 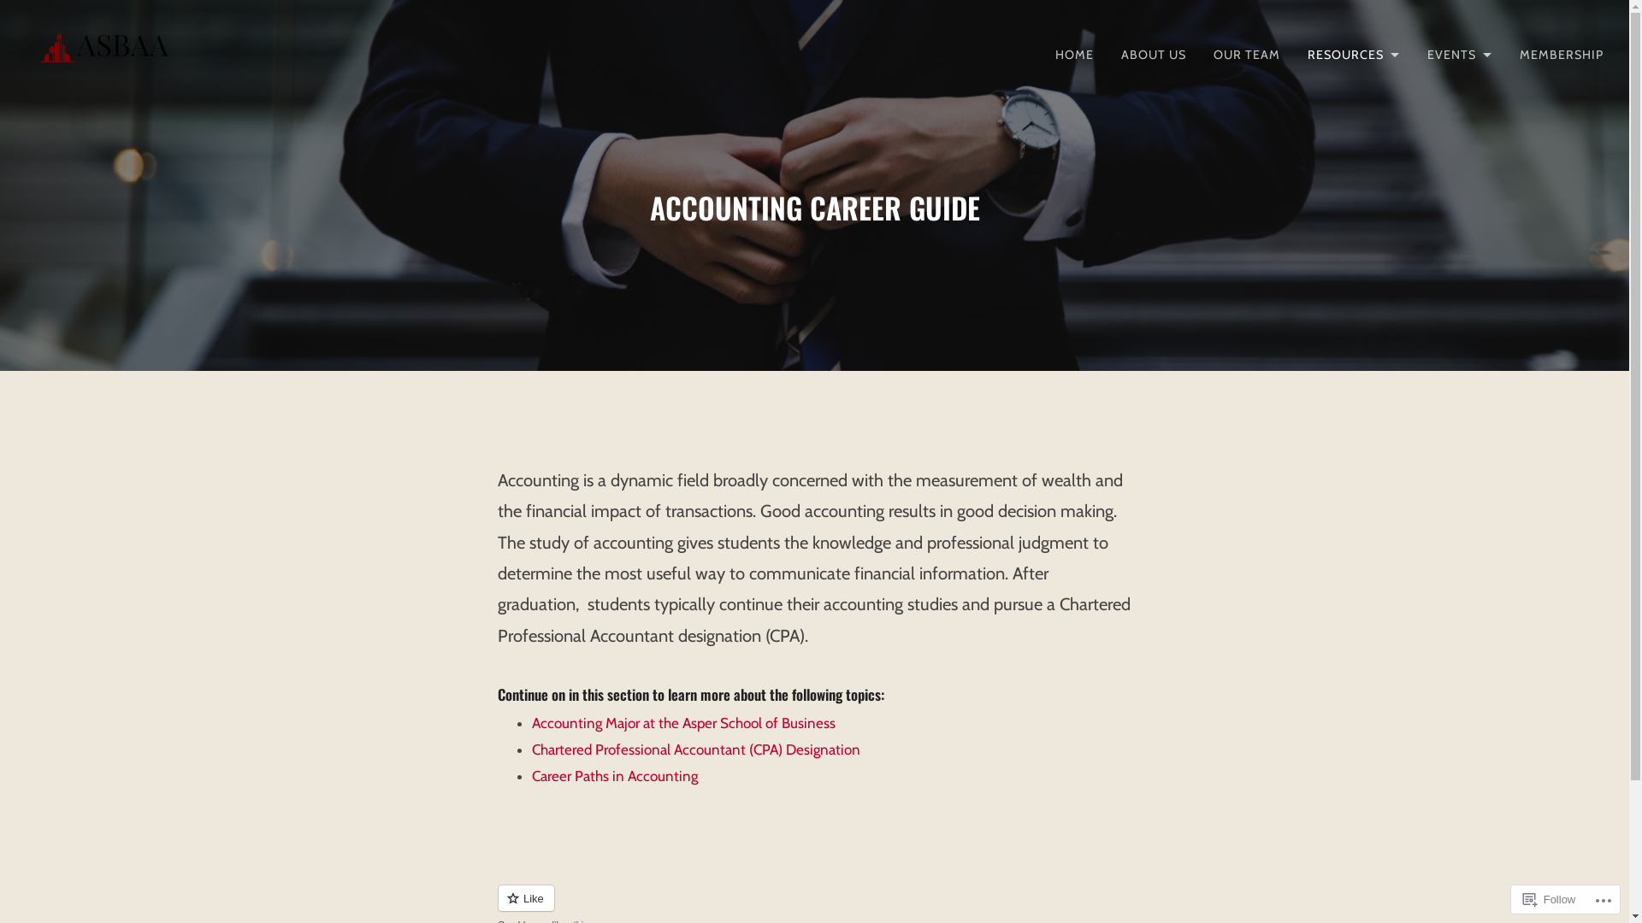 What do you see at coordinates (1354, 55) in the screenshot?
I see `RESOURCES` at bounding box center [1354, 55].